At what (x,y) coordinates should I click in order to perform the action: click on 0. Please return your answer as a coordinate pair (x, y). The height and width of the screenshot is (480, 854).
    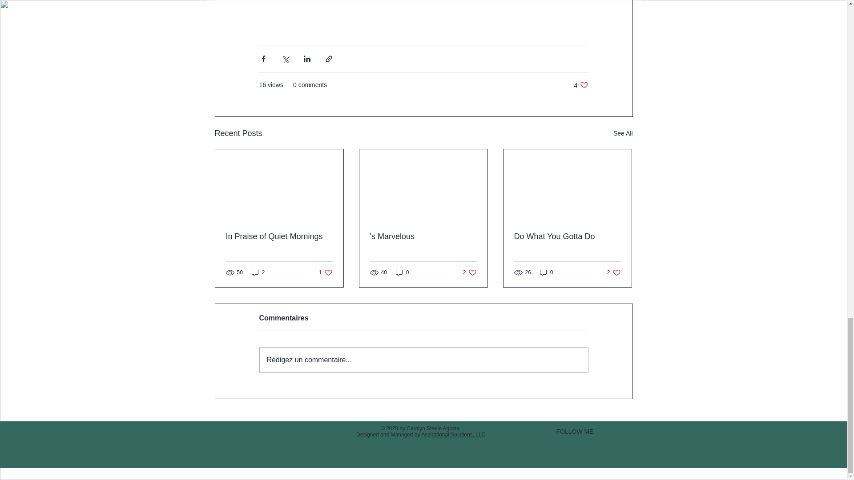
    Looking at the image, I should click on (258, 272).